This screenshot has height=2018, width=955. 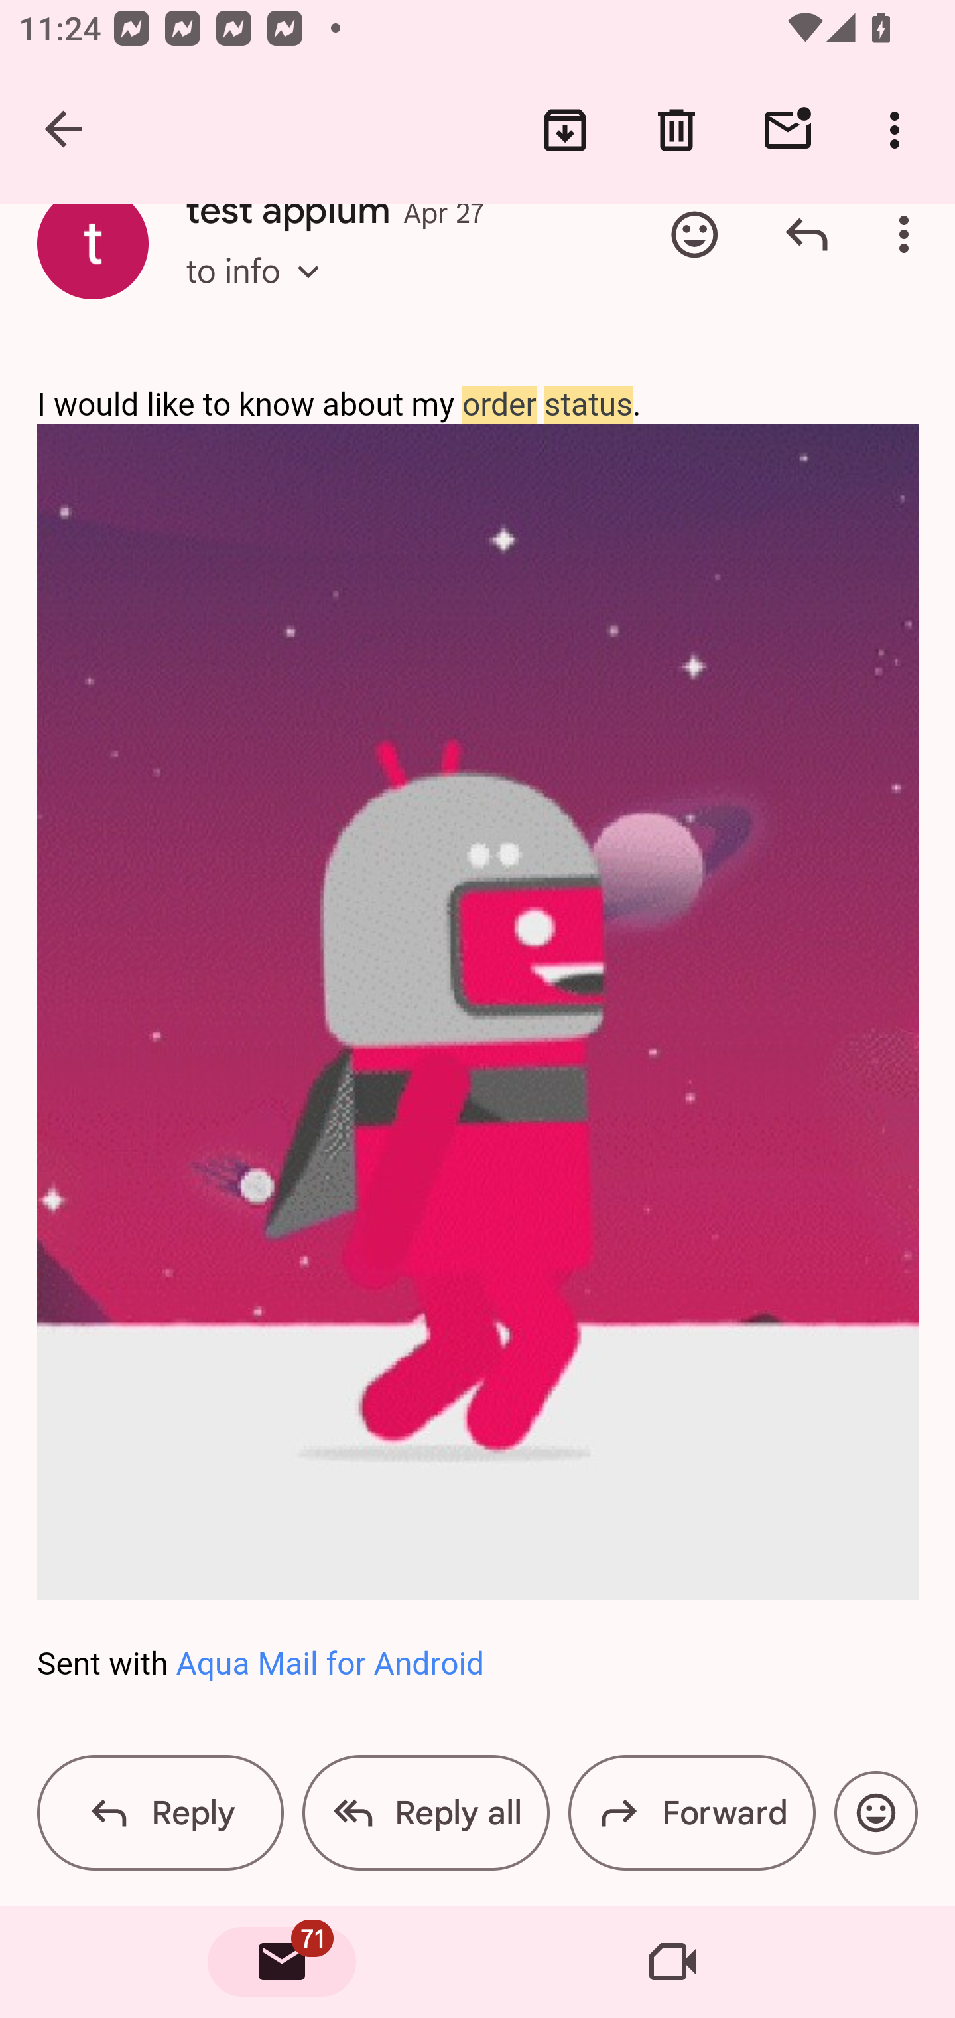 I want to click on Forward, so click(x=691, y=1813).